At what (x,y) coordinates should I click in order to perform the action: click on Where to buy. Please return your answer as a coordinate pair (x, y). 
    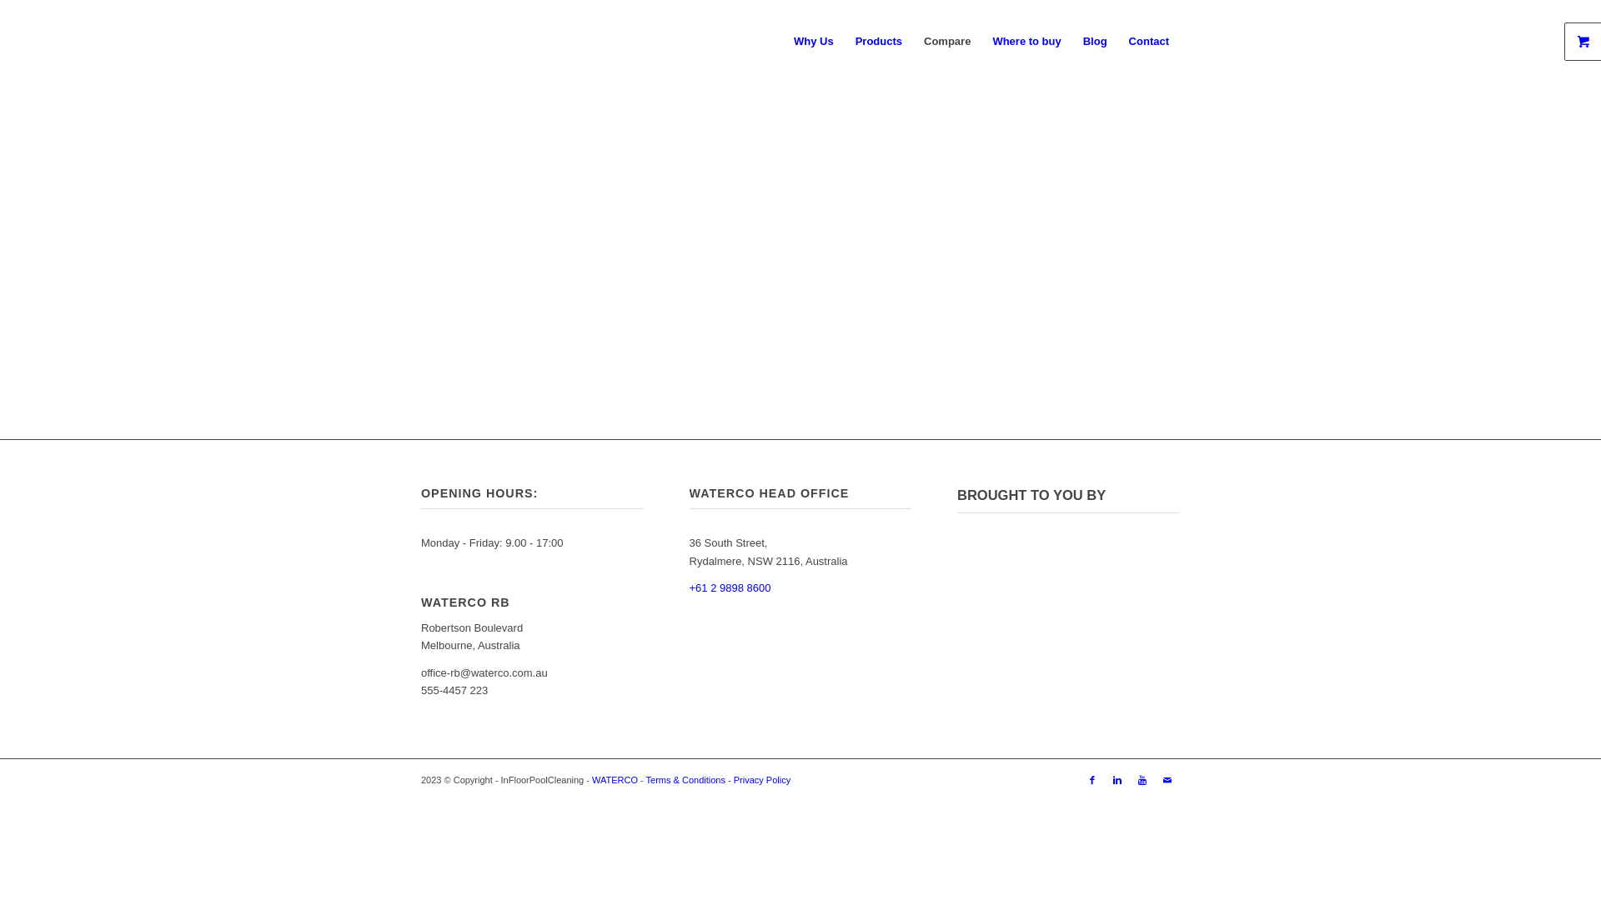
    Looking at the image, I should click on (1026, 42).